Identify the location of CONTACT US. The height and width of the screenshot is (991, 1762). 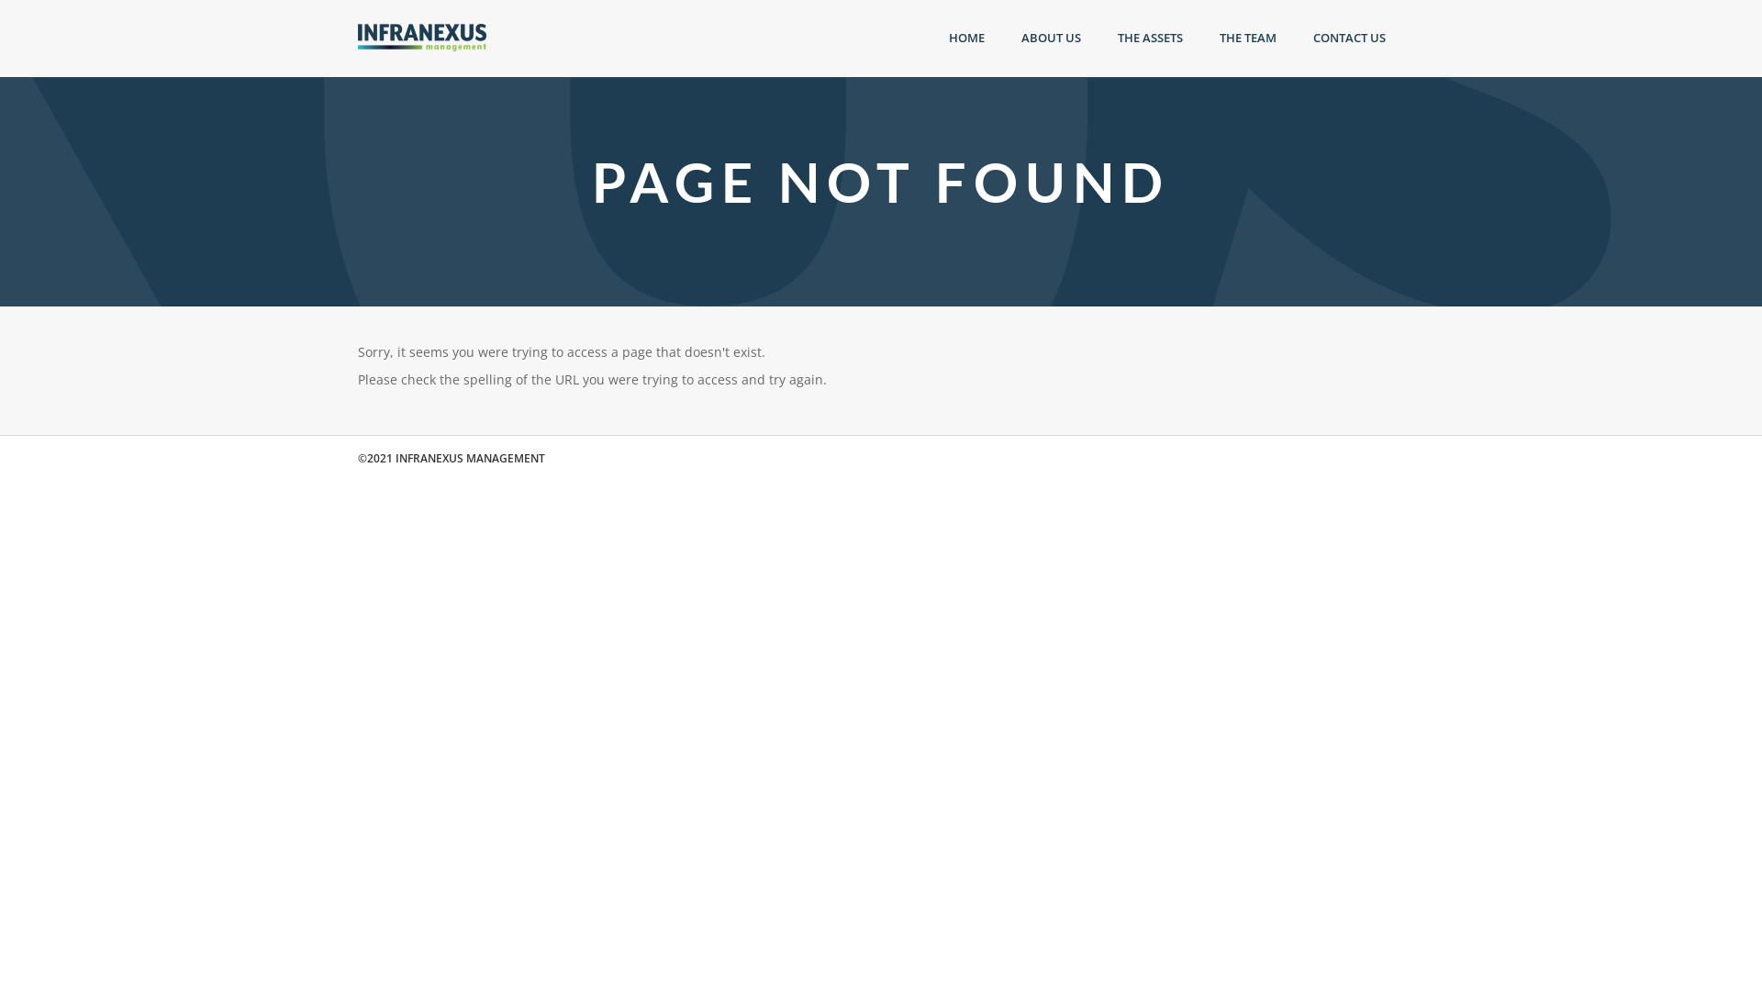
(1349, 39).